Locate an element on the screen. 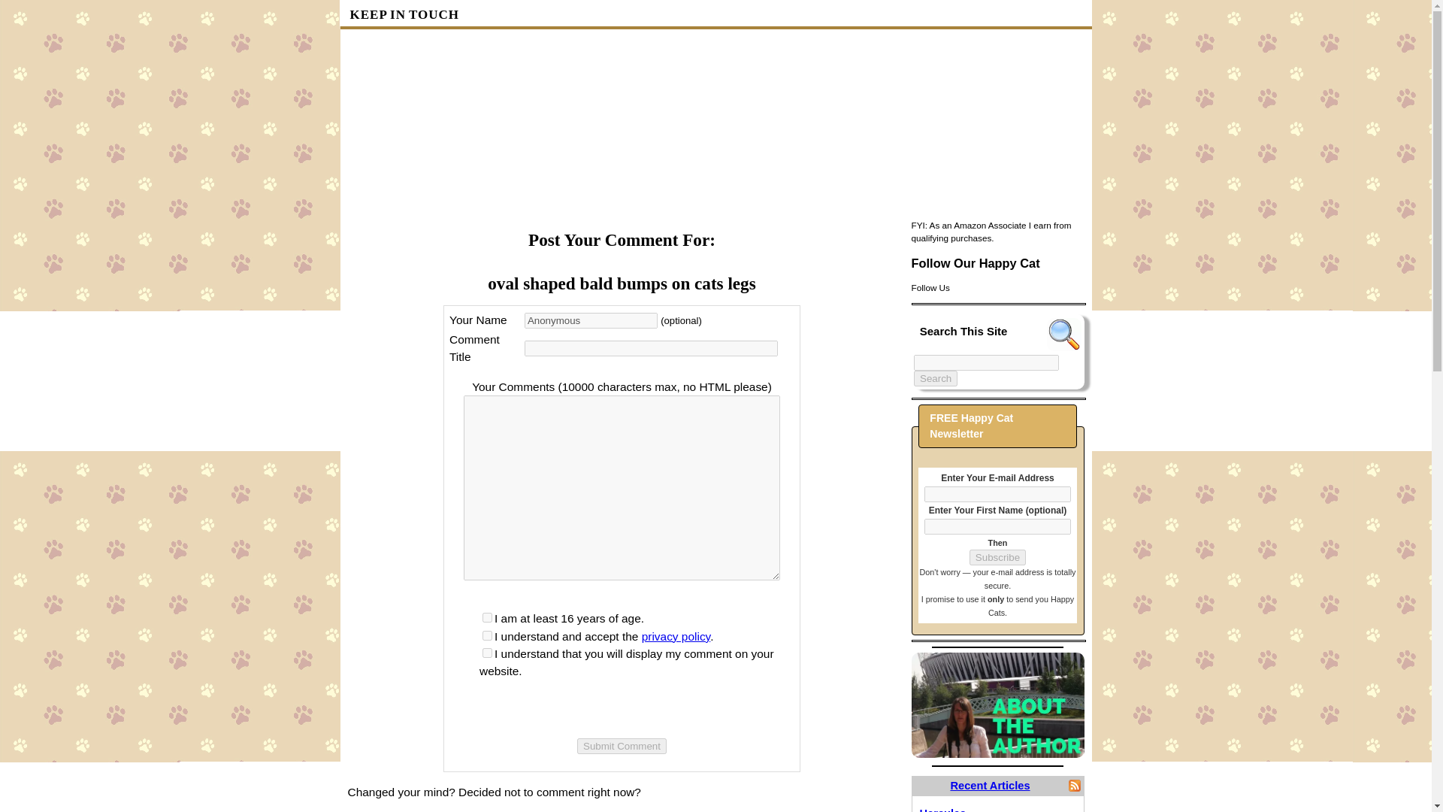 This screenshot has height=812, width=1443. Search is located at coordinates (935, 378).